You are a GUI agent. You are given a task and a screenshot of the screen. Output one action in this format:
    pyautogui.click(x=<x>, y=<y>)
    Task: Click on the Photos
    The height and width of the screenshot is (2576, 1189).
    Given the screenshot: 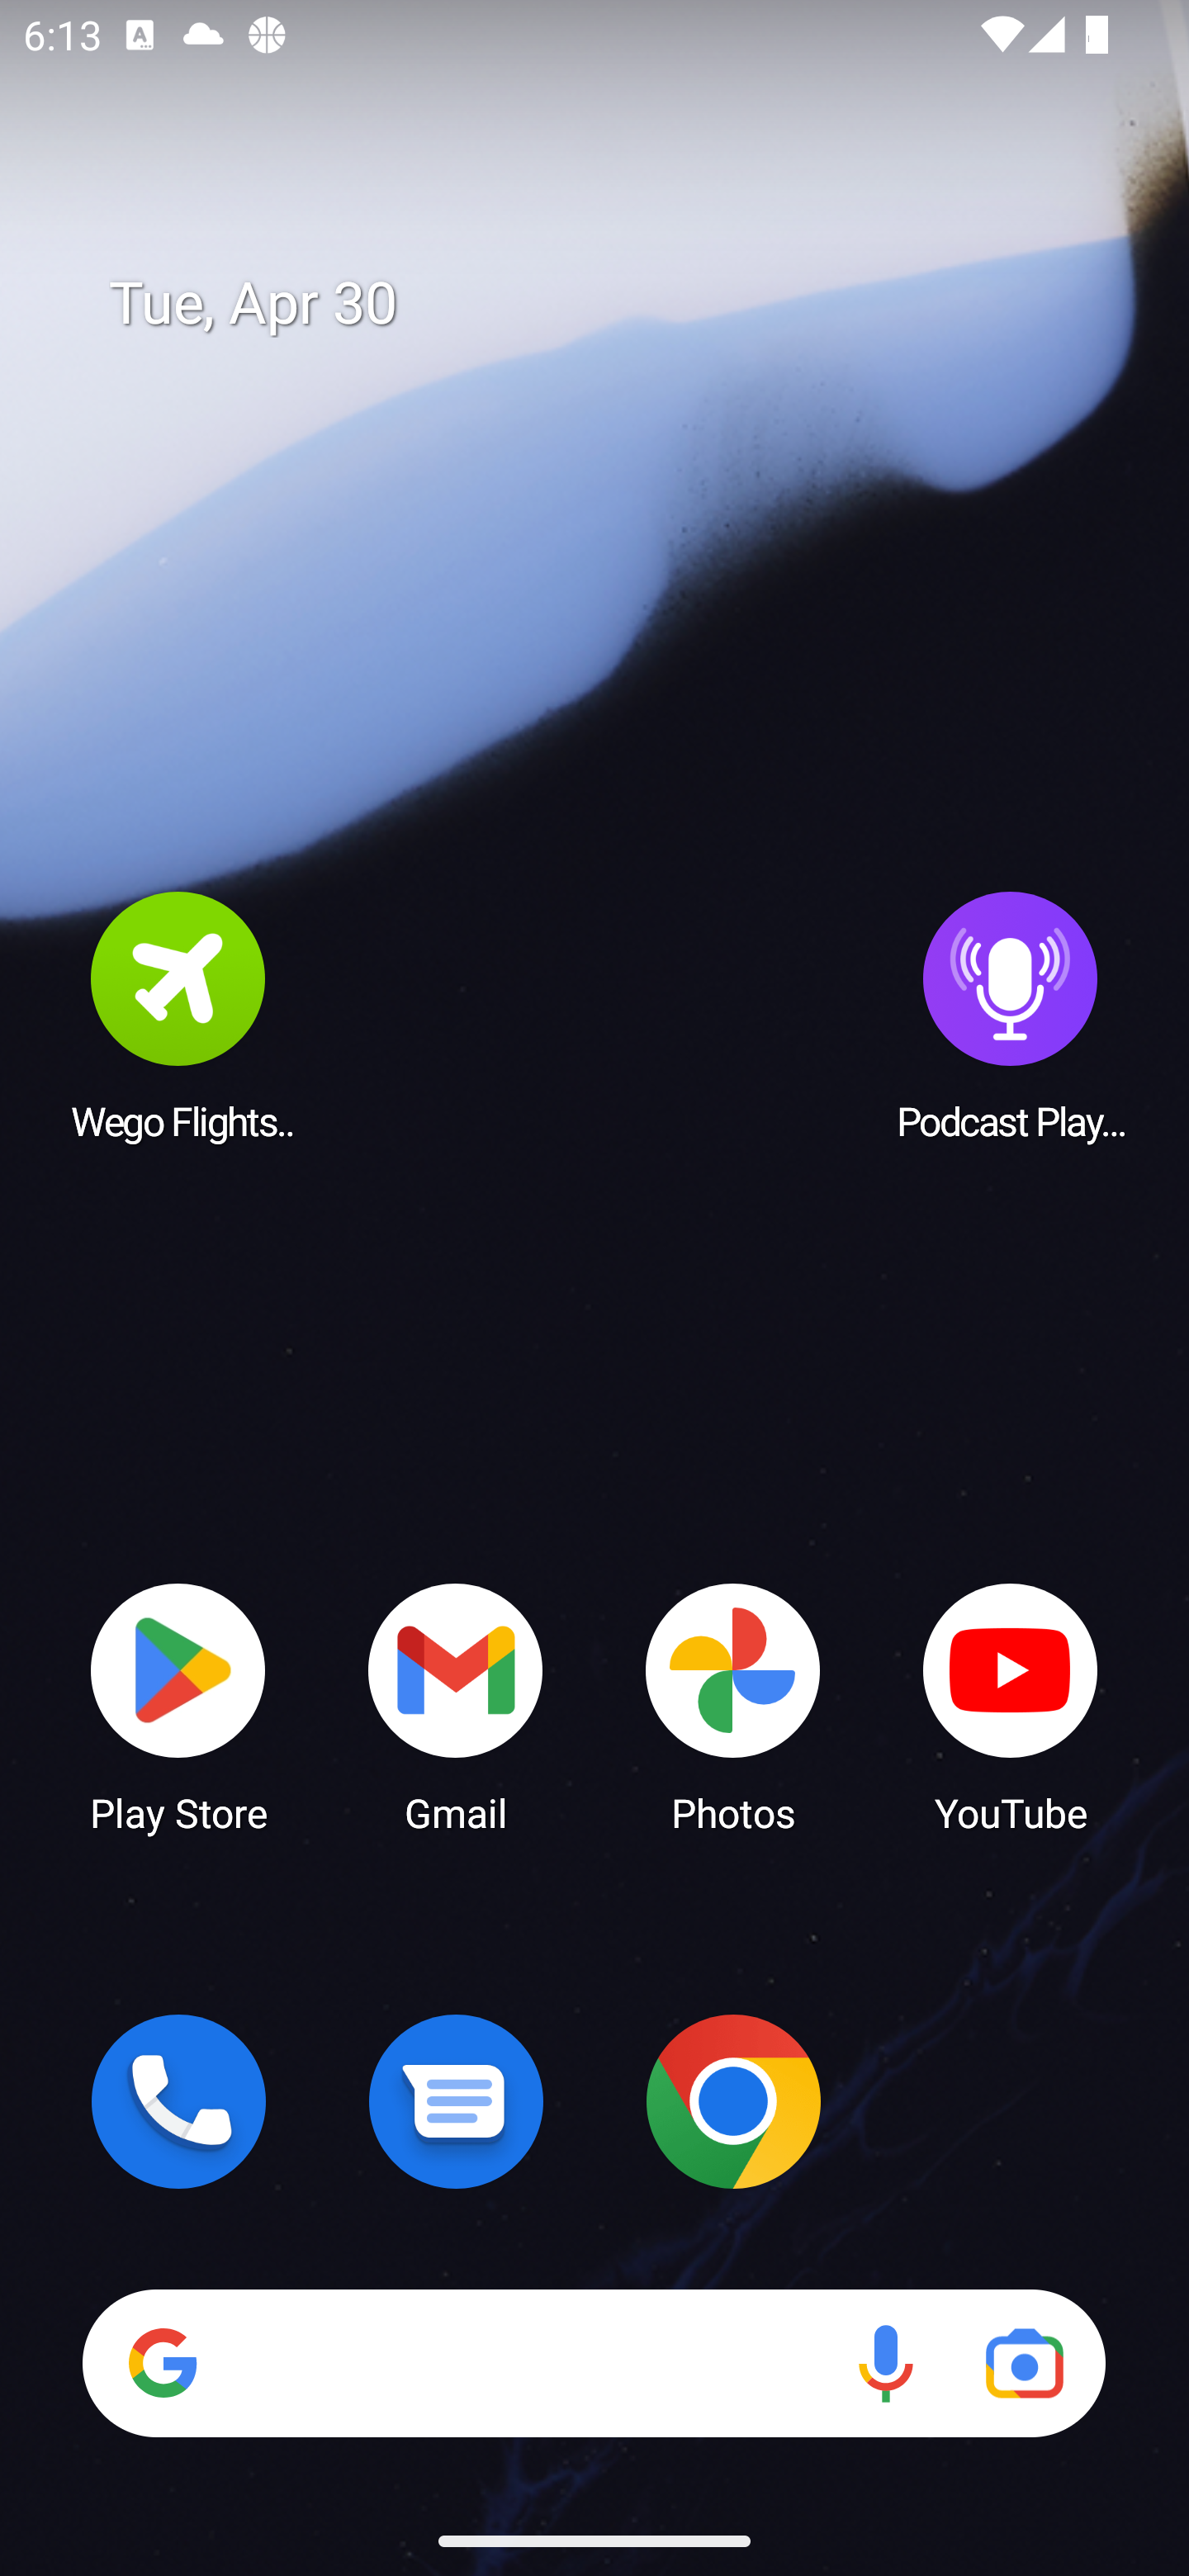 What is the action you would take?
    pyautogui.click(x=733, y=1706)
    